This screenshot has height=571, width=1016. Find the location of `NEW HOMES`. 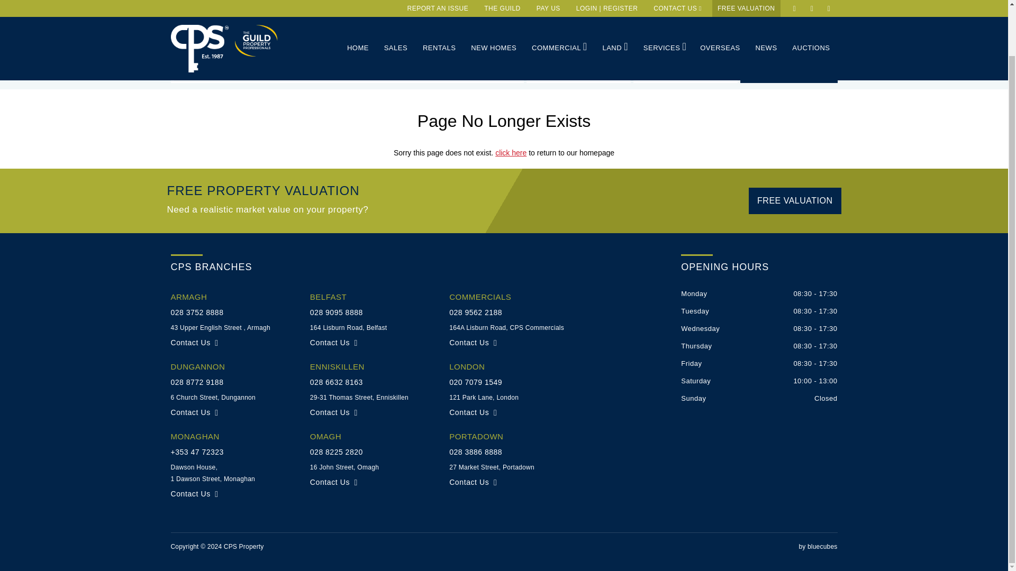

NEW HOMES is located at coordinates (493, 12).